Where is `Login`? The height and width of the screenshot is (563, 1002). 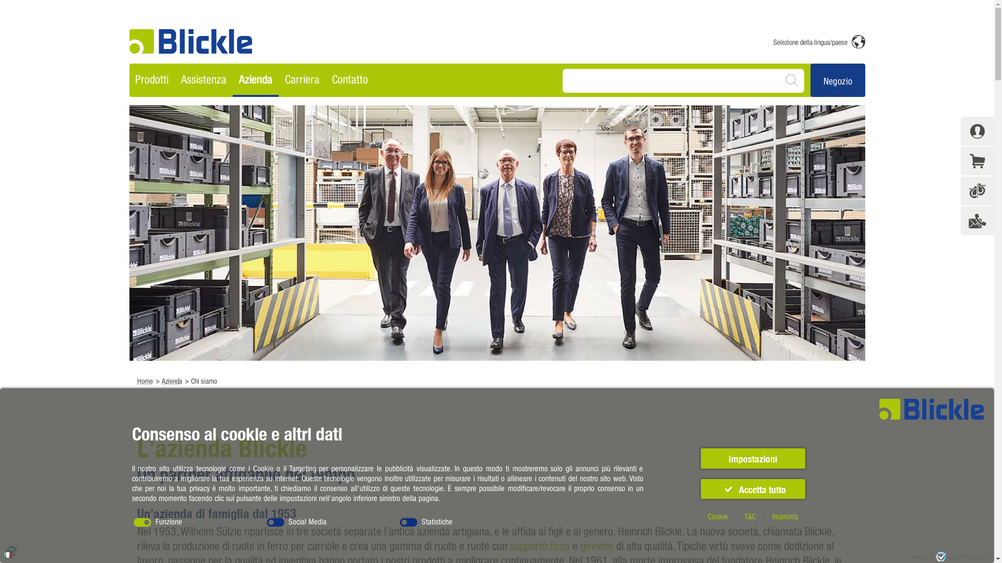
Login is located at coordinates (977, 131).